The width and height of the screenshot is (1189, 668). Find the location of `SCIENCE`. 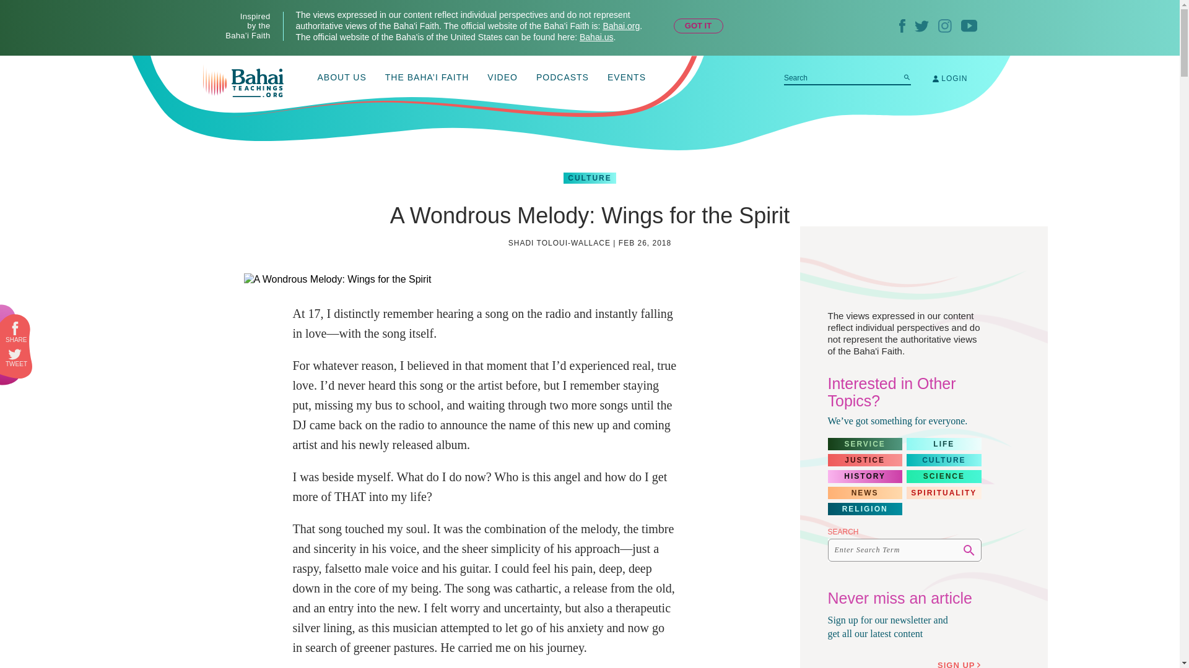

SCIENCE is located at coordinates (944, 476).